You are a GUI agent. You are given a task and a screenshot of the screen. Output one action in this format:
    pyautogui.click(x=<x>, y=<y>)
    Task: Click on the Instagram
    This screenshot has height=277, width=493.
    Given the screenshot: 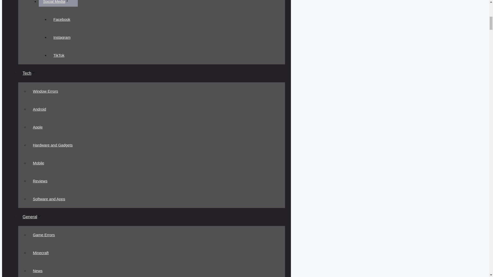 What is the action you would take?
    pyautogui.click(x=62, y=37)
    